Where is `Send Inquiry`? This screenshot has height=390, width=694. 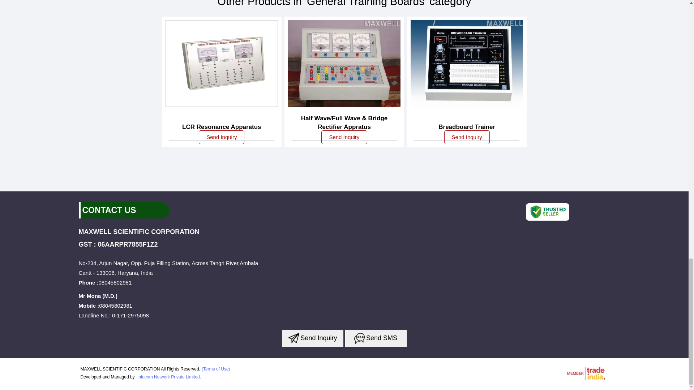
Send Inquiry is located at coordinates (467, 137).